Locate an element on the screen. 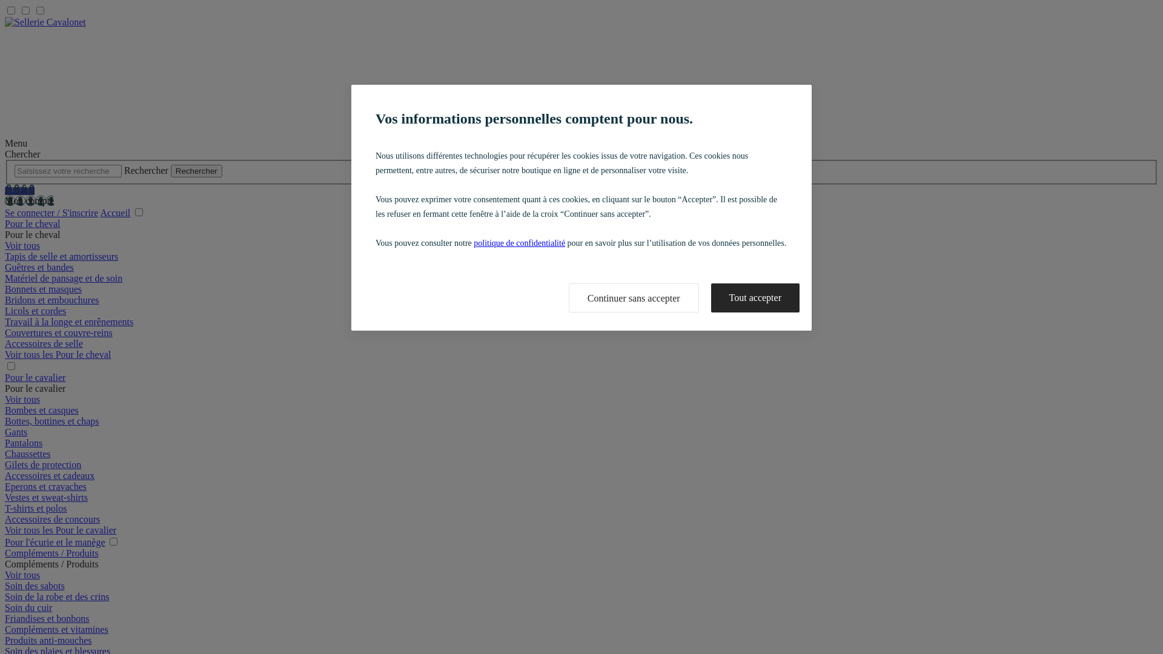  Bombes et casques is located at coordinates (42, 411).